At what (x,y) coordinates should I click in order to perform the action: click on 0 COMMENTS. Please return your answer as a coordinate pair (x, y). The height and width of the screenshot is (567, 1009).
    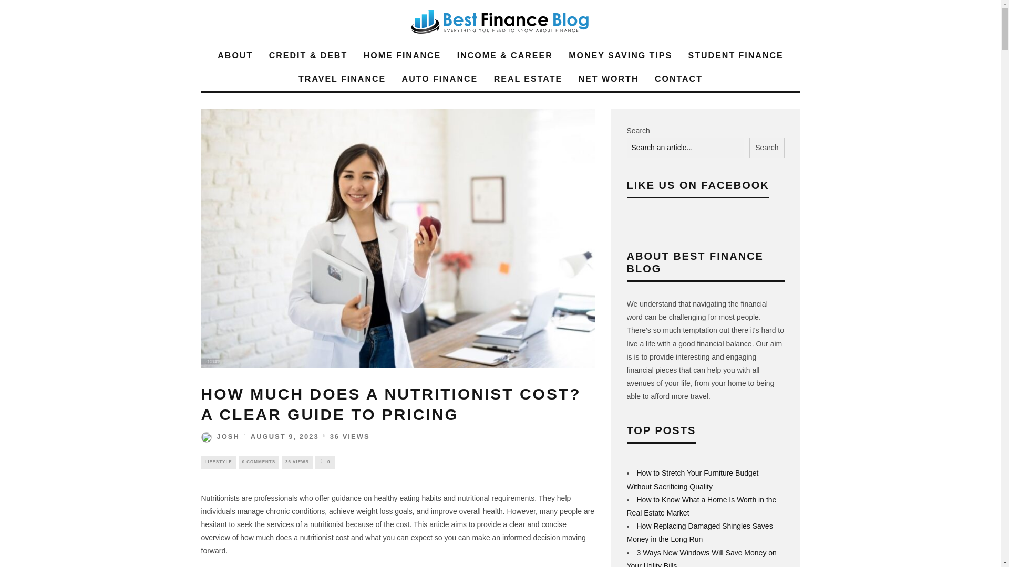
    Looking at the image, I should click on (259, 462).